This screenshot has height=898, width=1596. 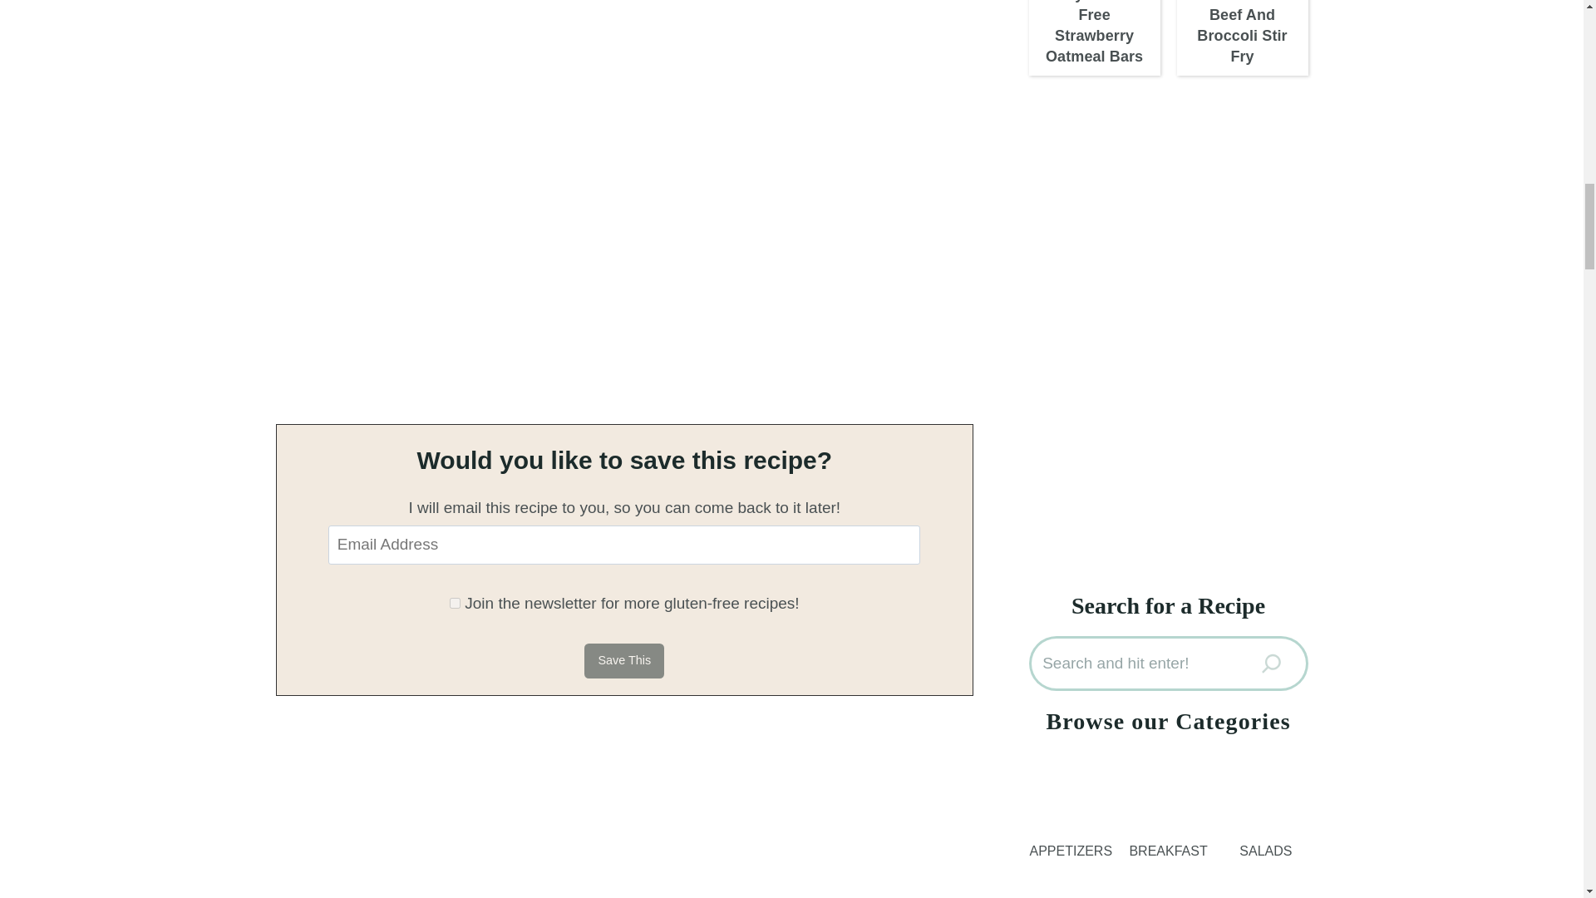 What do you see at coordinates (456, 604) in the screenshot?
I see `1` at bounding box center [456, 604].